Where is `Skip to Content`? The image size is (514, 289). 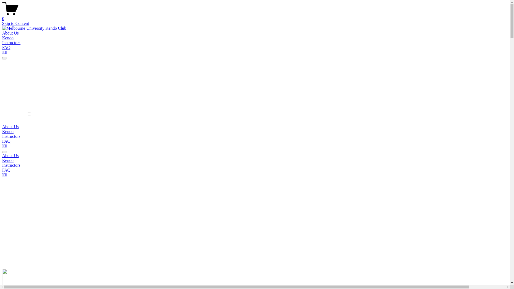
Skip to Content is located at coordinates (16, 24).